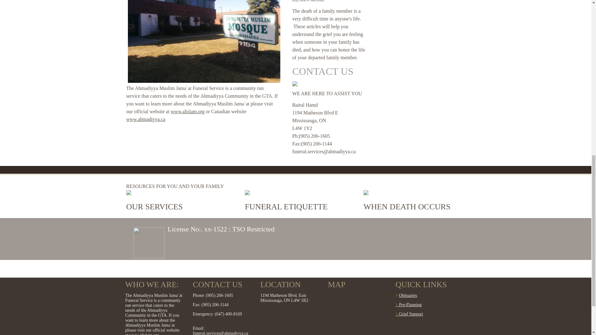  I want to click on LEARN MORE, so click(309, 1).